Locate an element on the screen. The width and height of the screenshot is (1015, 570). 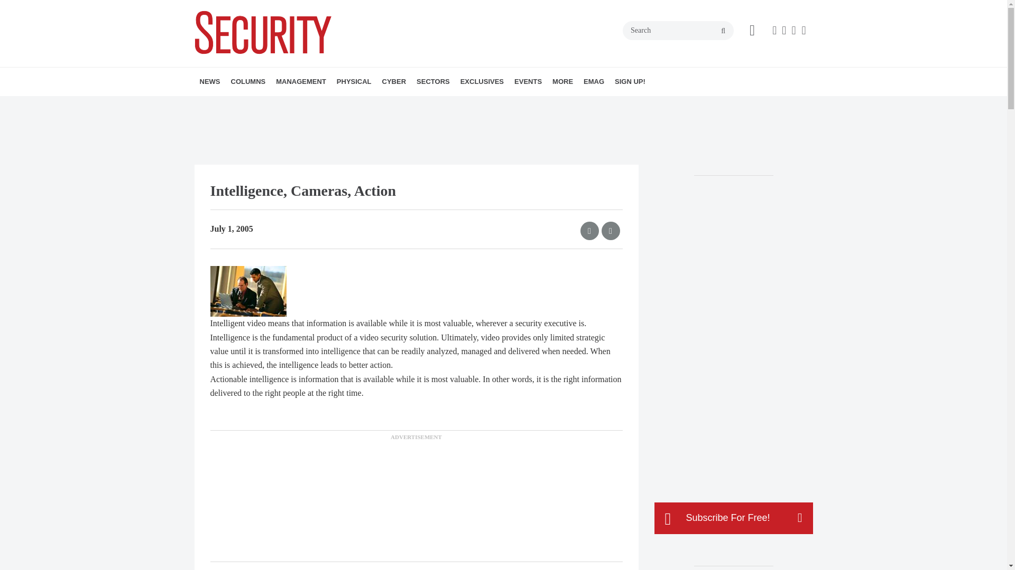
Search is located at coordinates (678, 30).